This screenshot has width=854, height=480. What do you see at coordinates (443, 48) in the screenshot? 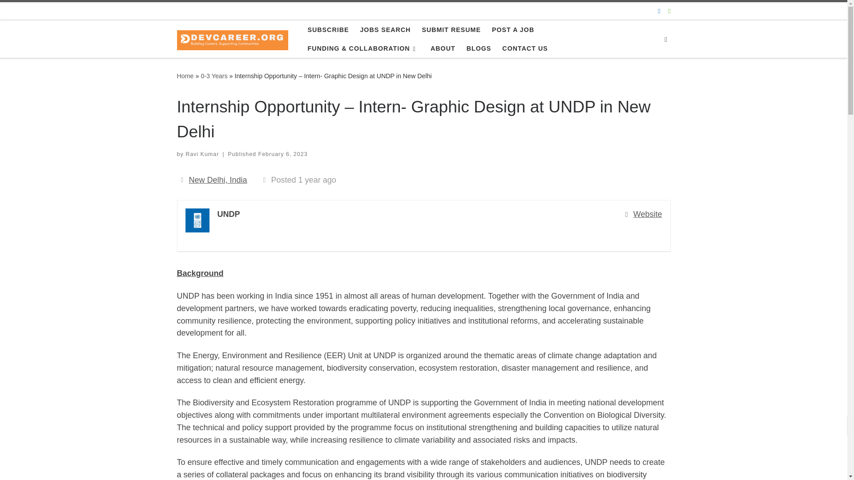
I see `ABOUT` at bounding box center [443, 48].